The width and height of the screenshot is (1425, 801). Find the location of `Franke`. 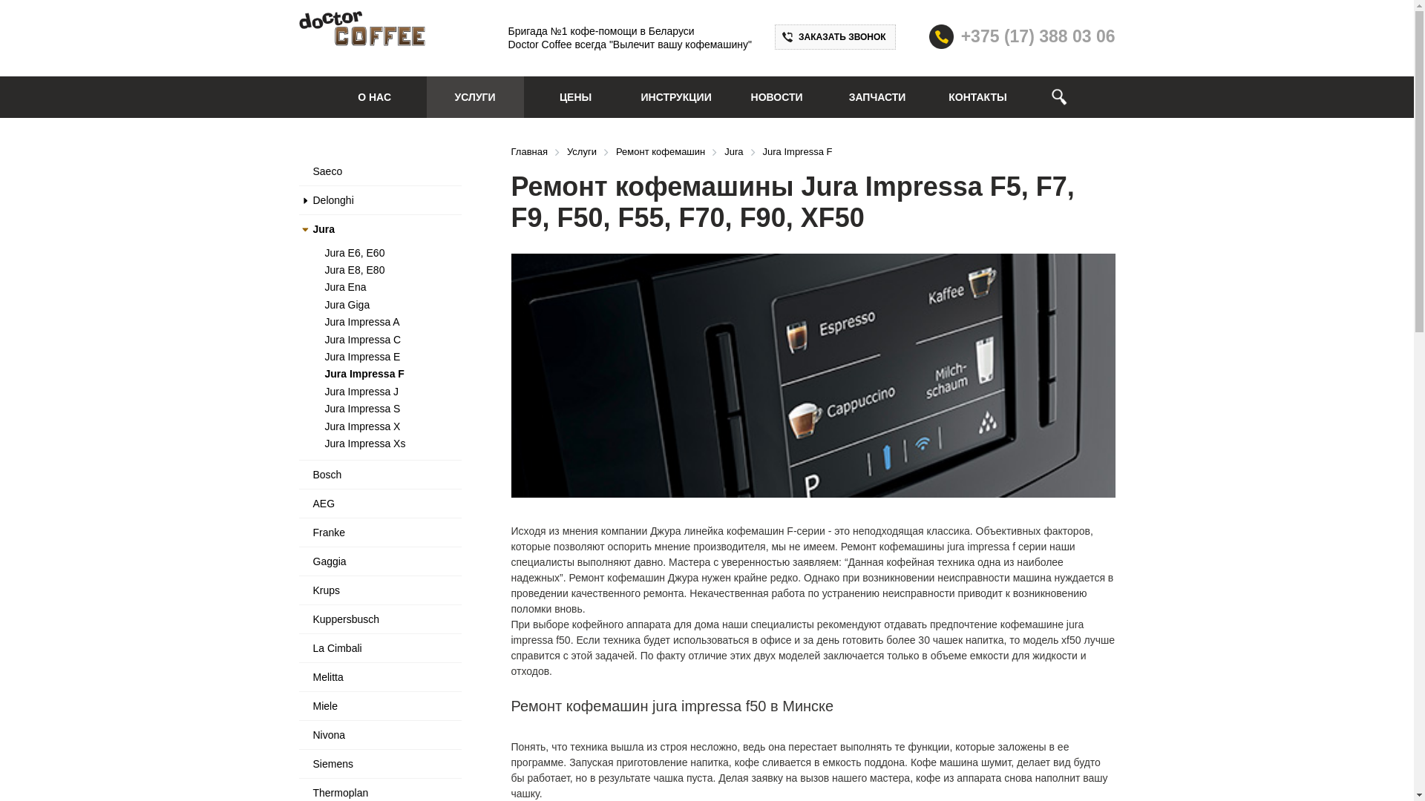

Franke is located at coordinates (330, 533).